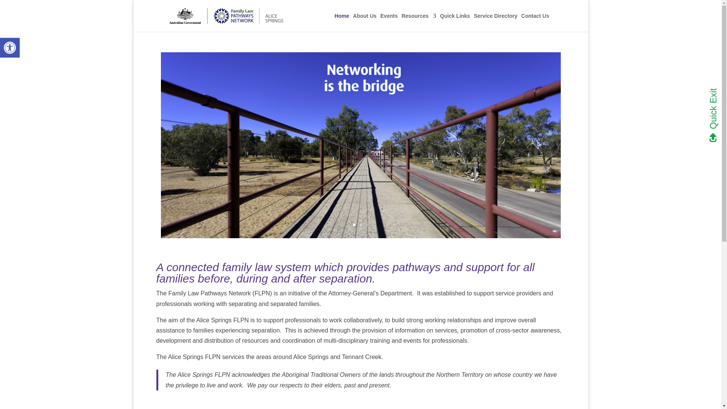  What do you see at coordinates (354, 225) in the screenshot?
I see `1` at bounding box center [354, 225].